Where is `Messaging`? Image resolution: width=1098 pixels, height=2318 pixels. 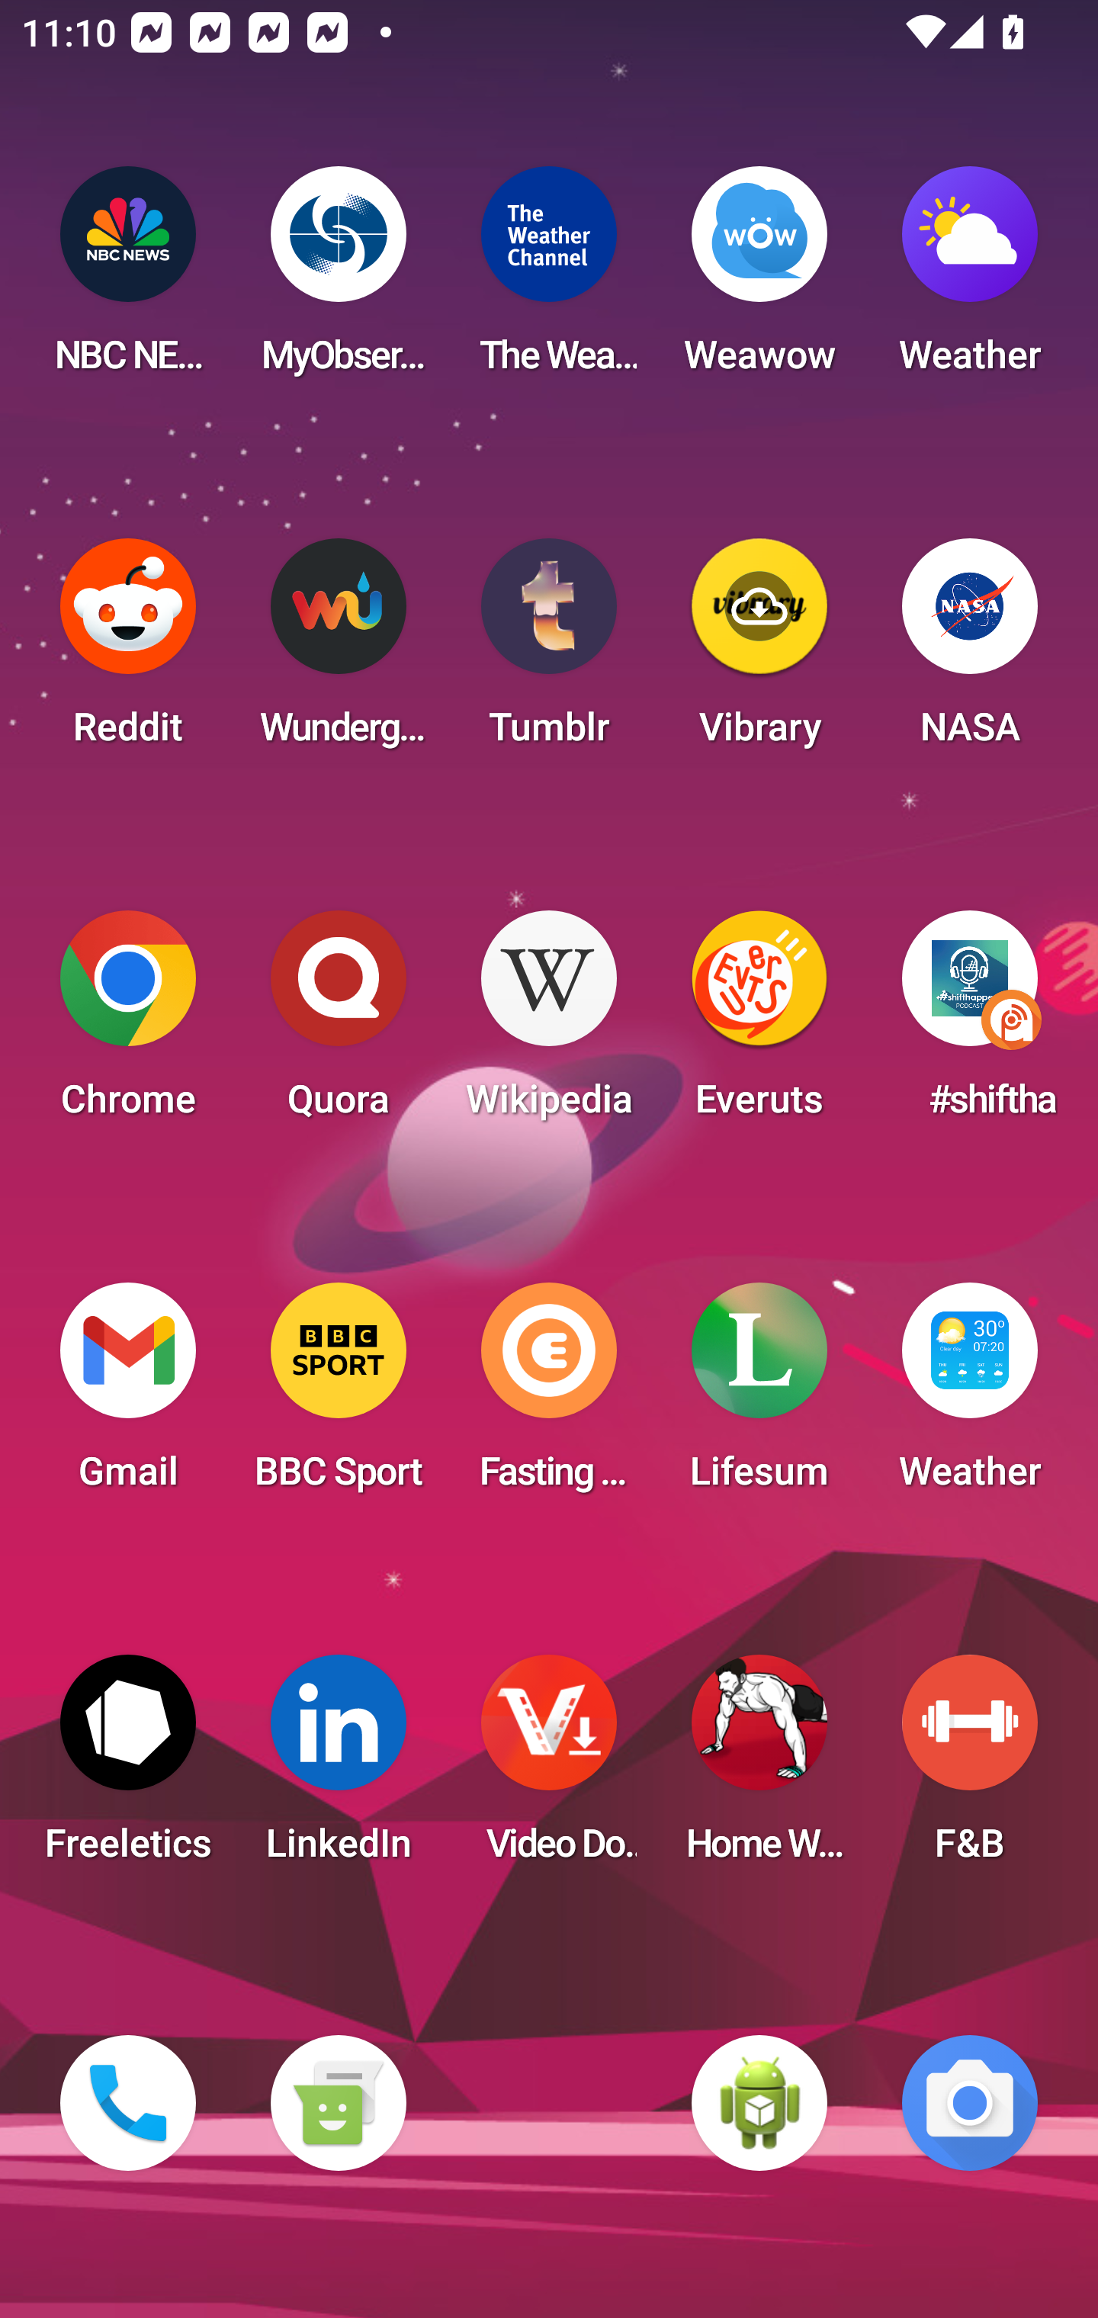 Messaging is located at coordinates (338, 2103).